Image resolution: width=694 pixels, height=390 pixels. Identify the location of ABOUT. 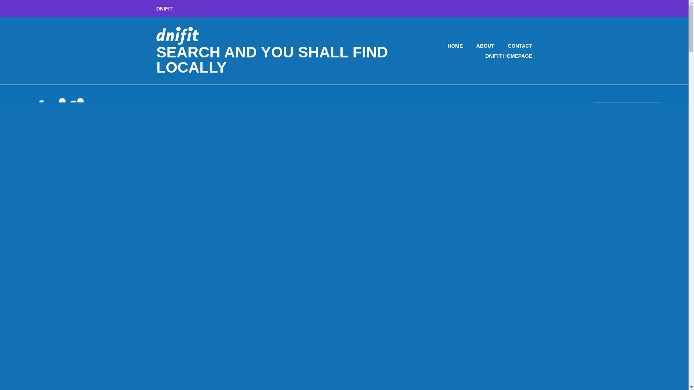
(479, 46).